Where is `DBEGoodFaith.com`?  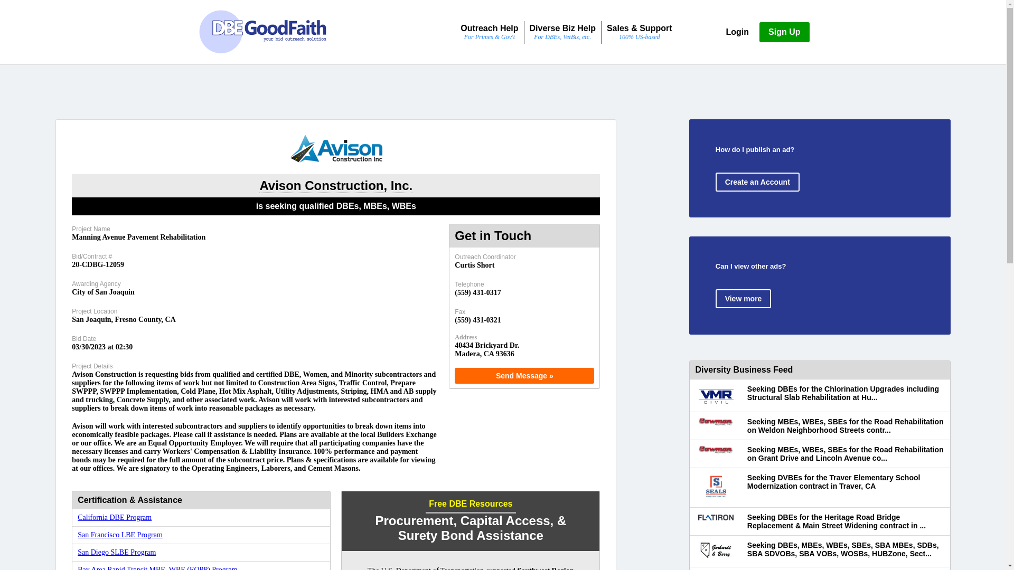 DBEGoodFaith.com is located at coordinates (262, 32).